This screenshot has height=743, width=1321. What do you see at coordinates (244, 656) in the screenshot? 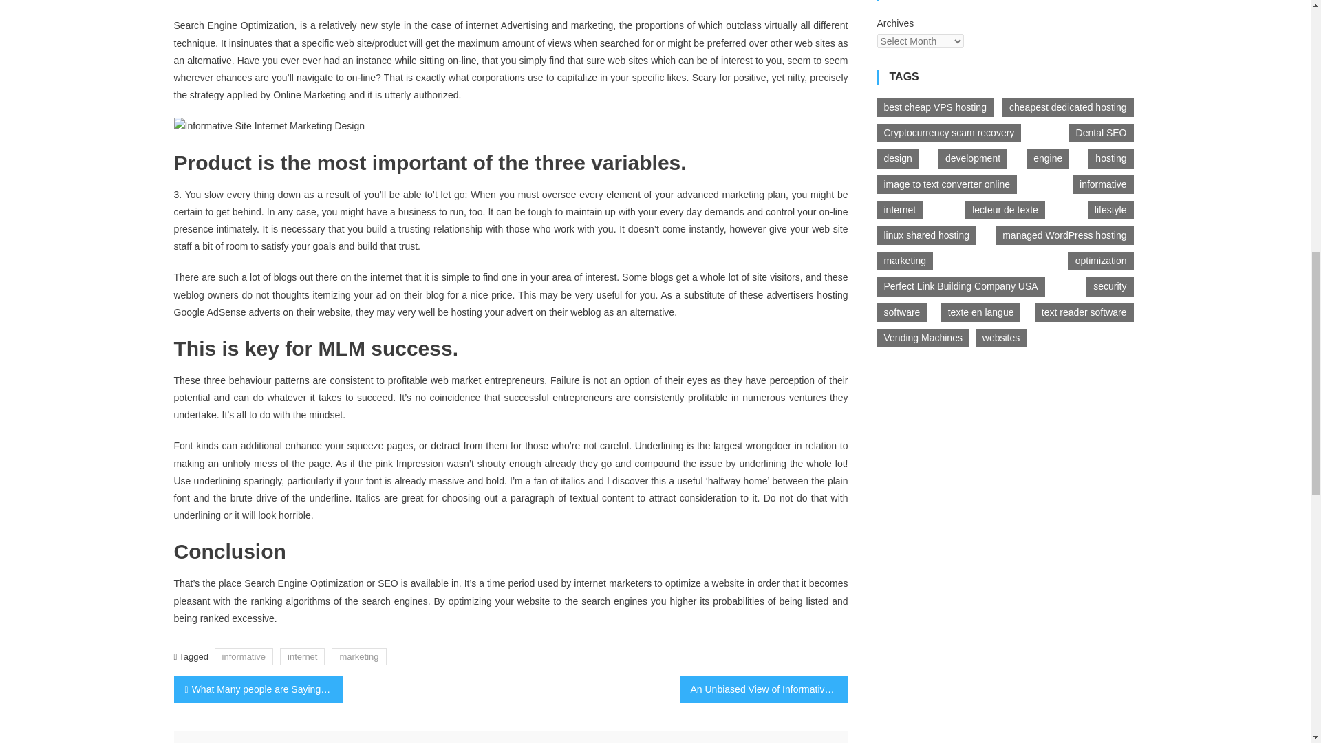
I see `informative` at bounding box center [244, 656].